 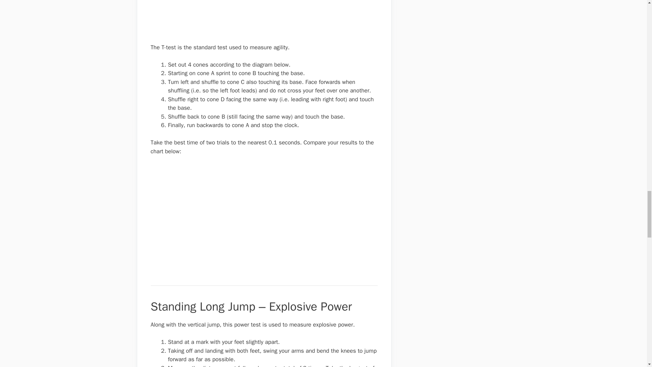 What do you see at coordinates (226, 217) in the screenshot?
I see `T Test scores` at bounding box center [226, 217].